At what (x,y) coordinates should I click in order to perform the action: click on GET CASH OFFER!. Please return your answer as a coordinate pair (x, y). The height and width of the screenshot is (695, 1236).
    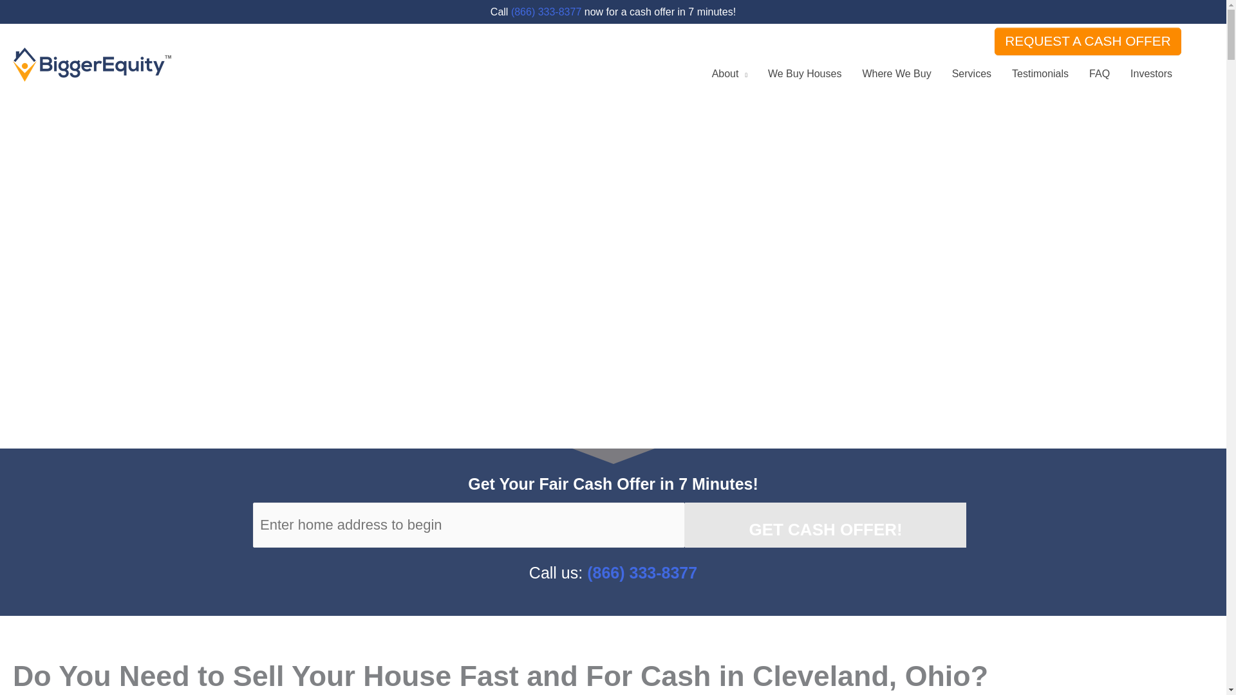
    Looking at the image, I should click on (825, 525).